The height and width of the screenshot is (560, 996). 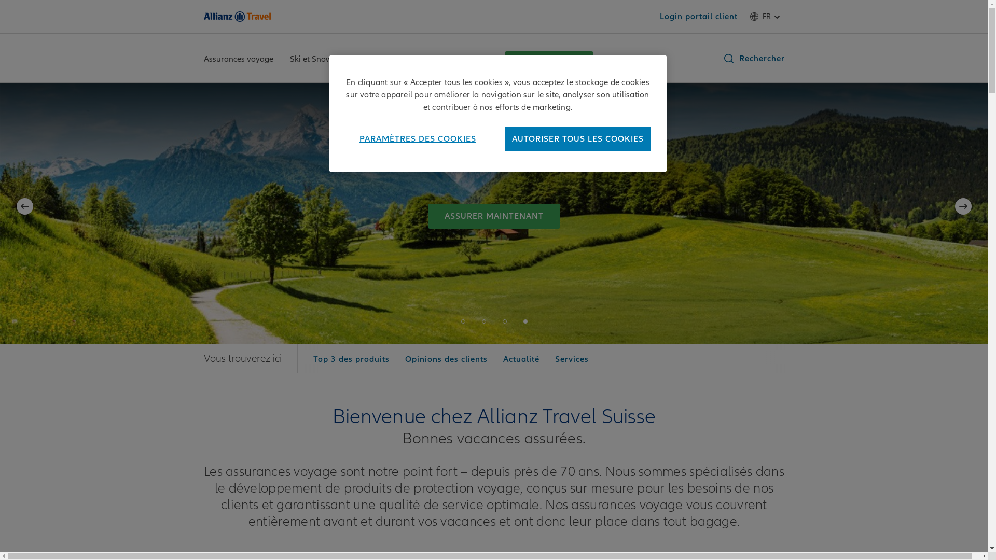 What do you see at coordinates (428, 60) in the screenshot?
I see `Contact` at bounding box center [428, 60].